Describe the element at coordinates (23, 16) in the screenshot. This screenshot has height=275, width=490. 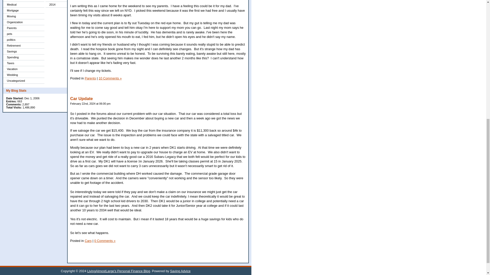
I see `Moving` at that location.